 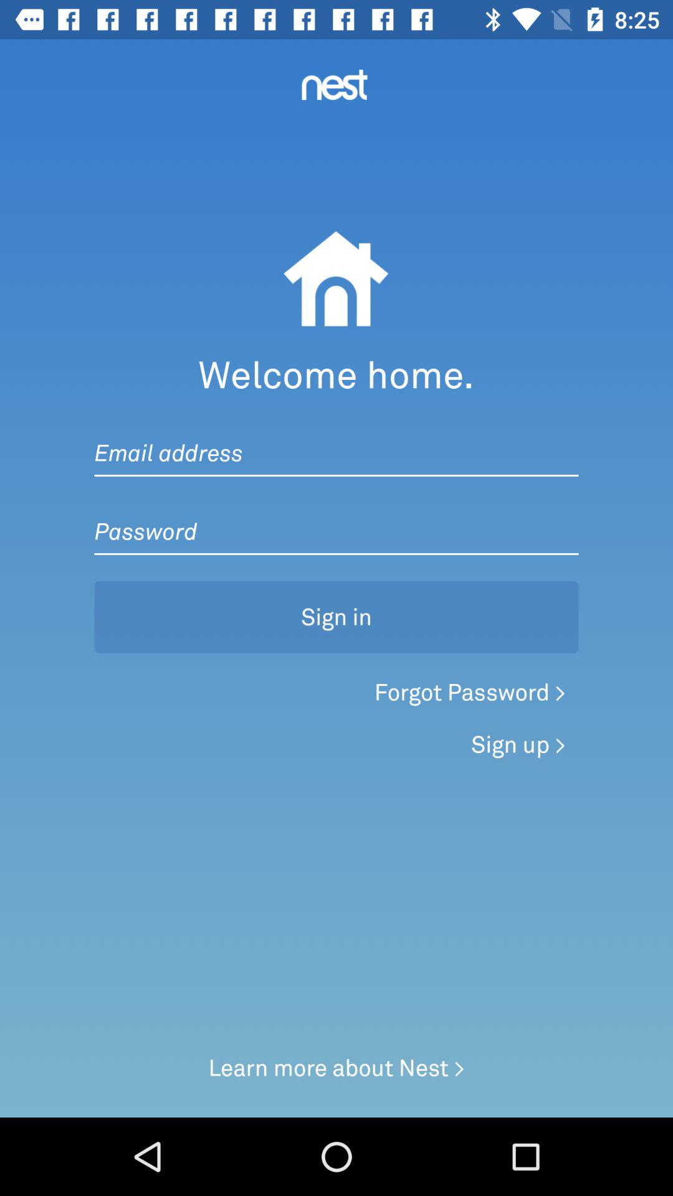 What do you see at coordinates (336, 440) in the screenshot?
I see `enter email address` at bounding box center [336, 440].